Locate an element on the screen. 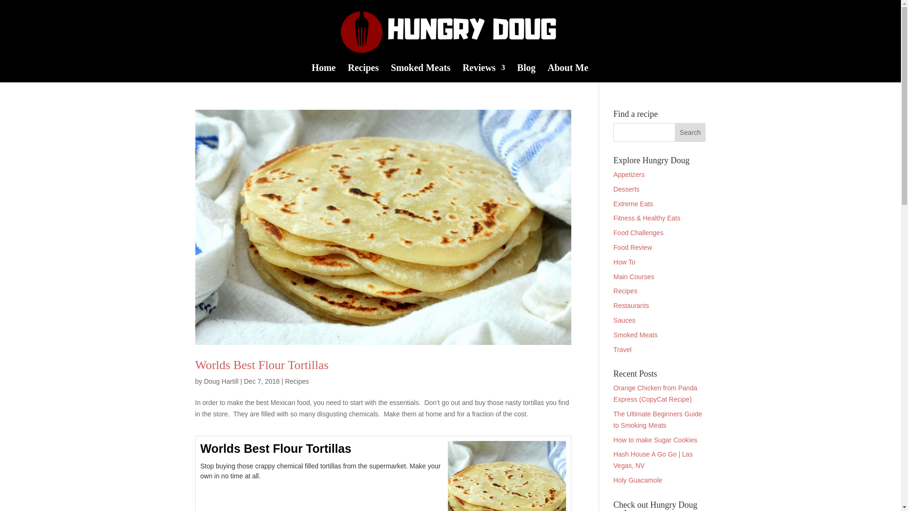 This screenshot has height=511, width=908. Travel is located at coordinates (622, 350).